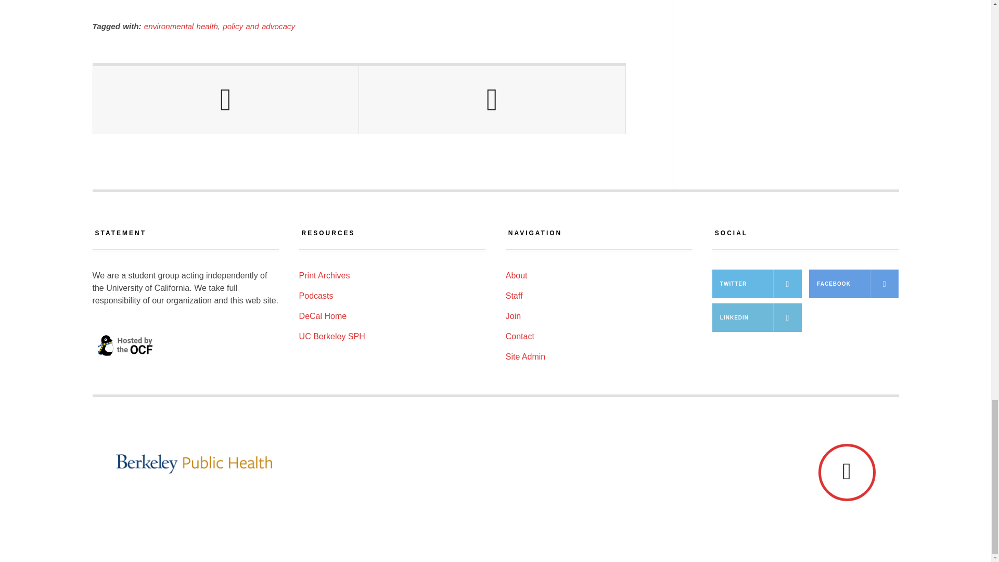 The height and width of the screenshot is (562, 999). I want to click on UC Berkeley School of Public Health, so click(467, 464).